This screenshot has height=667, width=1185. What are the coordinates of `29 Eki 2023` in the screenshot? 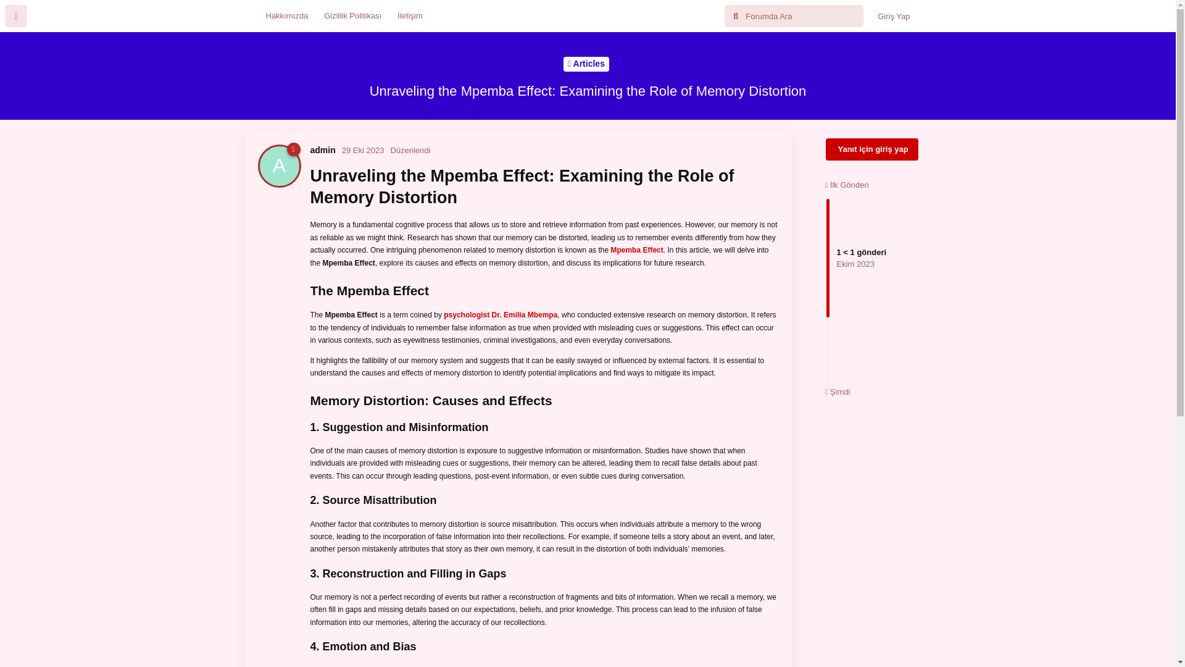 It's located at (363, 150).